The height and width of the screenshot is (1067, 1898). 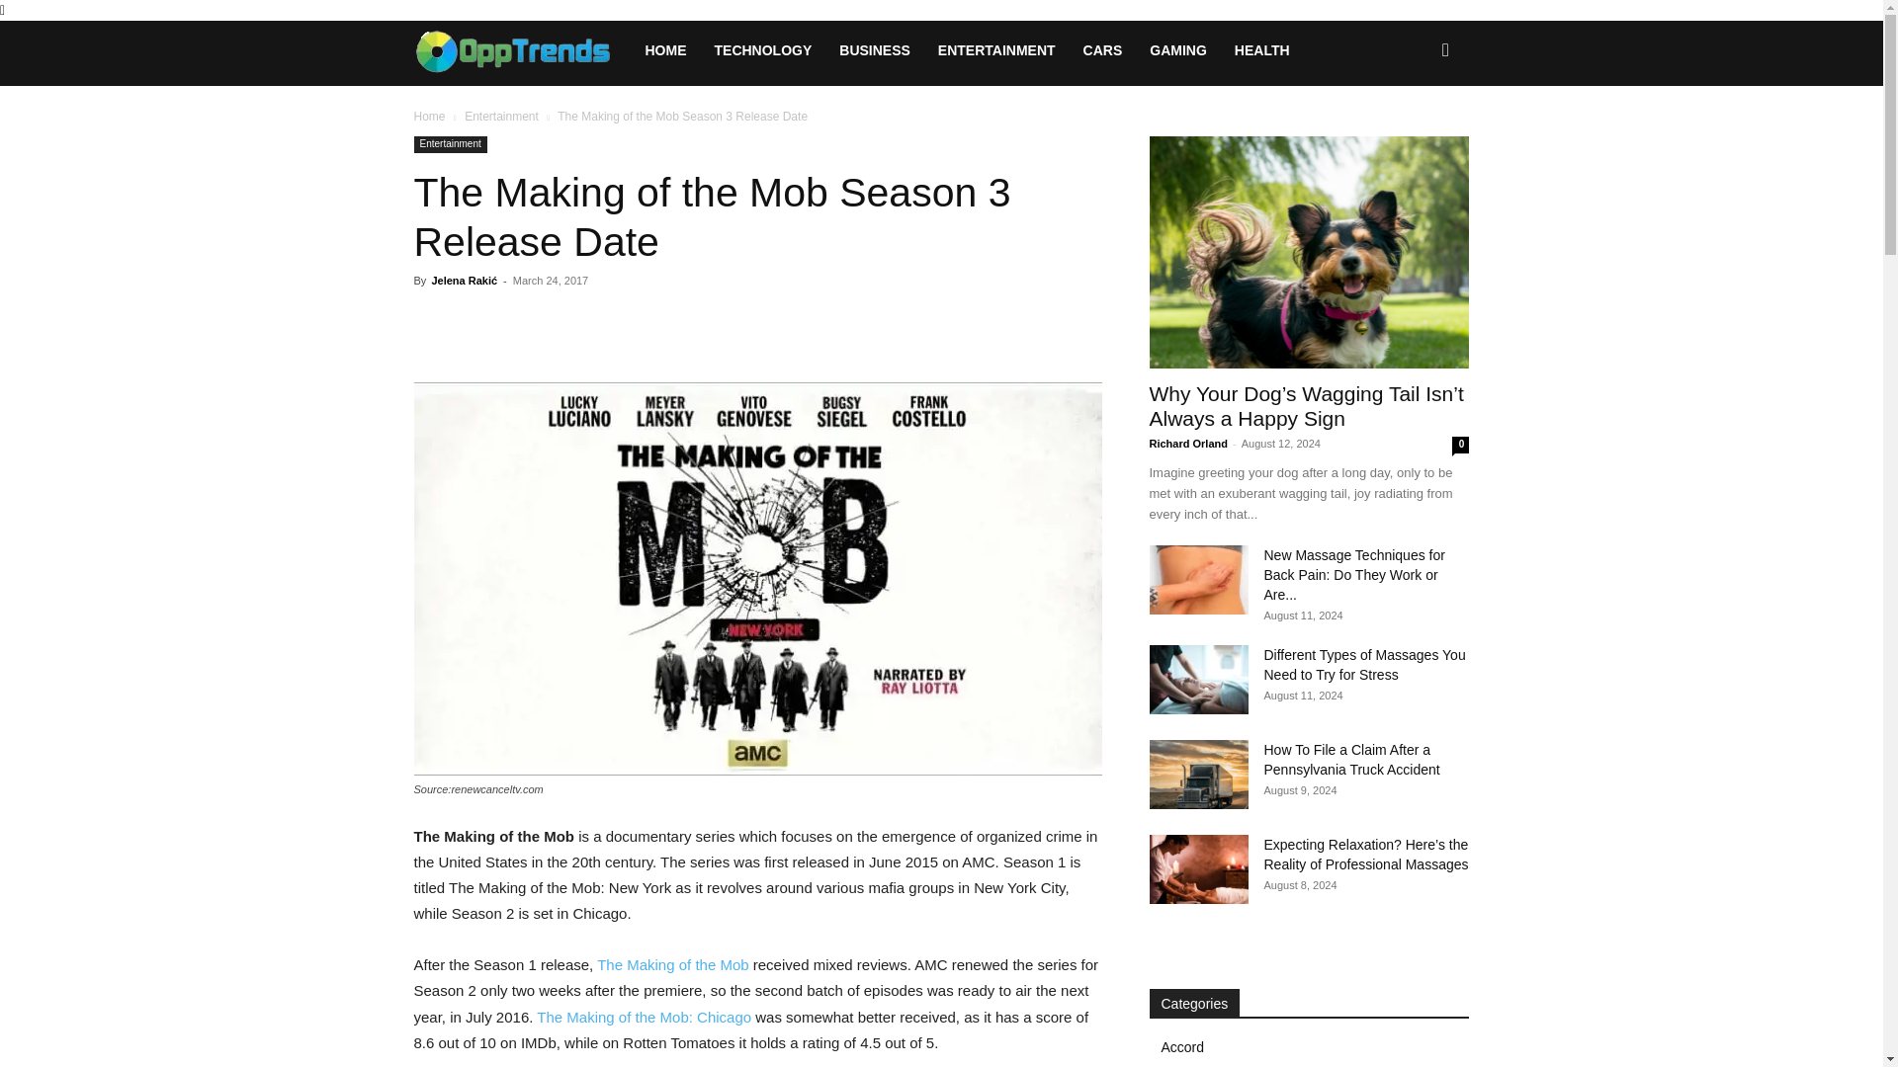 What do you see at coordinates (875, 49) in the screenshot?
I see `BUSINESS` at bounding box center [875, 49].